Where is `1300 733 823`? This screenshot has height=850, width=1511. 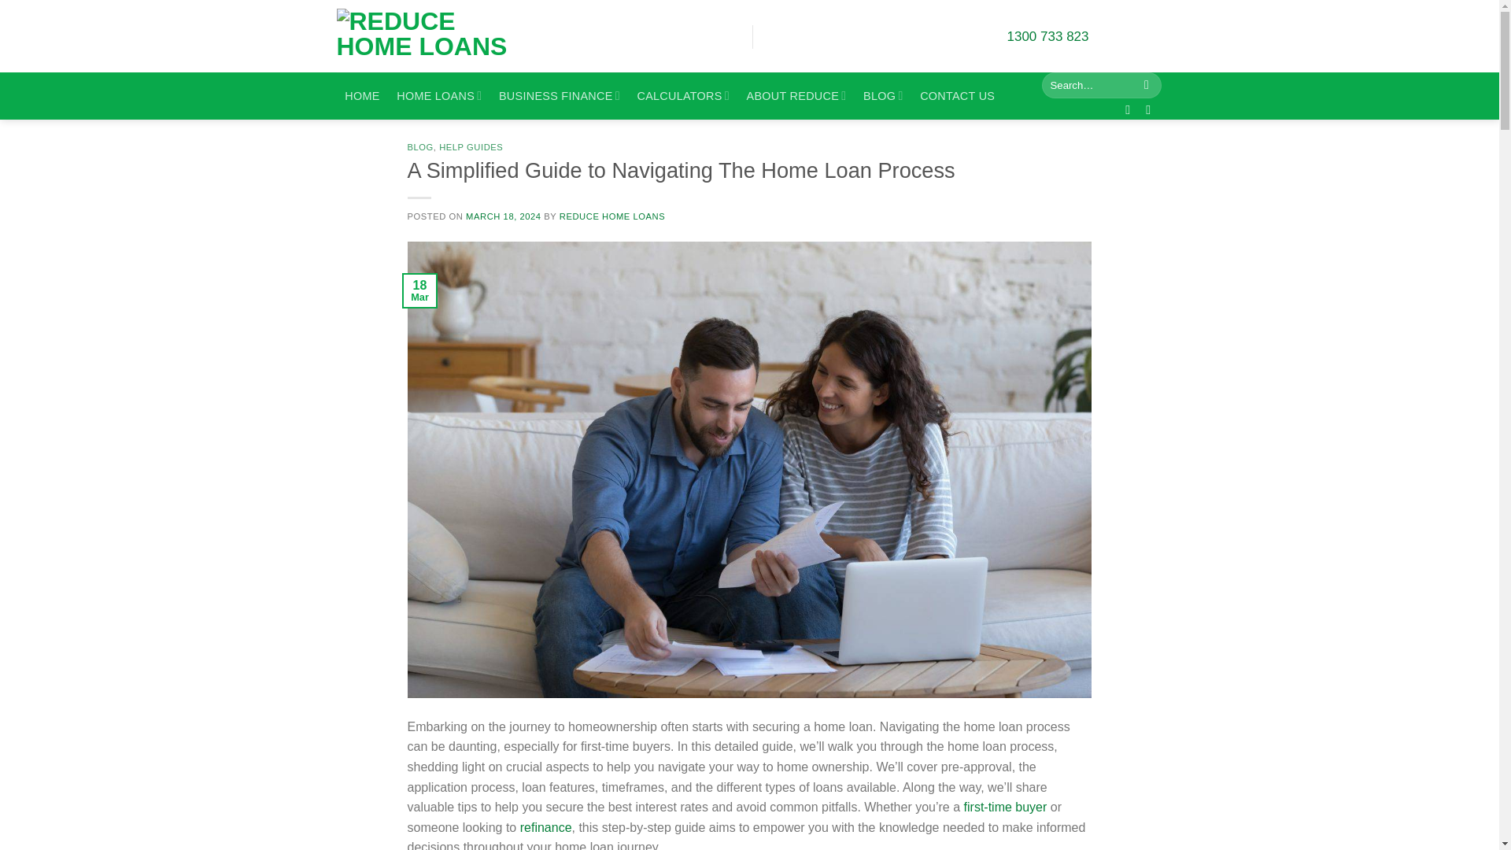 1300 733 823 is located at coordinates (1048, 36).